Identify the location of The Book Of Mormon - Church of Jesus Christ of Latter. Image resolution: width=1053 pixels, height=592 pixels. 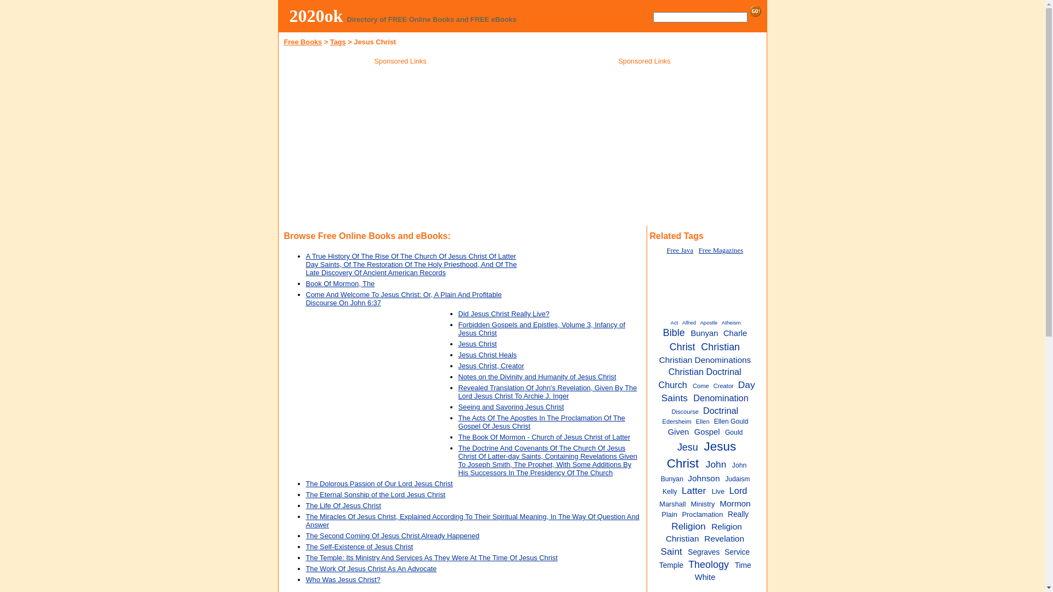
(545, 437).